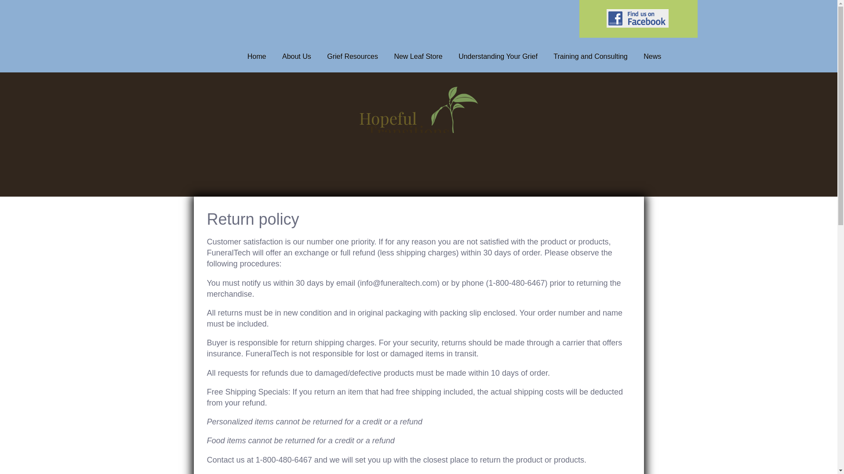 The height and width of the screenshot is (474, 844). Describe the element at coordinates (257, 56) in the screenshot. I see `Home` at that location.